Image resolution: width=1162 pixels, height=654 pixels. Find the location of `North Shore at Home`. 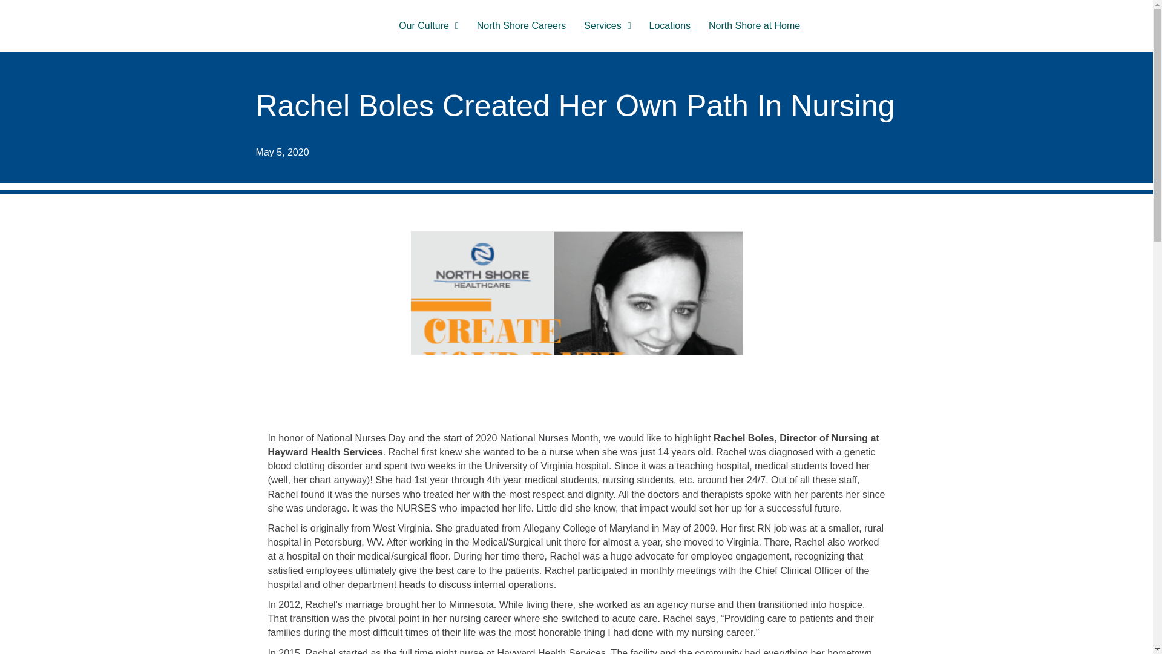

North Shore at Home is located at coordinates (754, 25).